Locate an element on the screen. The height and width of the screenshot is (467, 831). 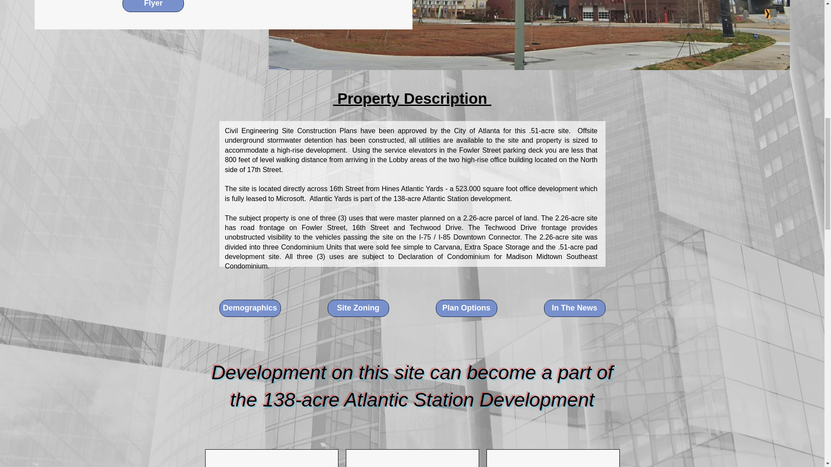
In The News is located at coordinates (574, 308).